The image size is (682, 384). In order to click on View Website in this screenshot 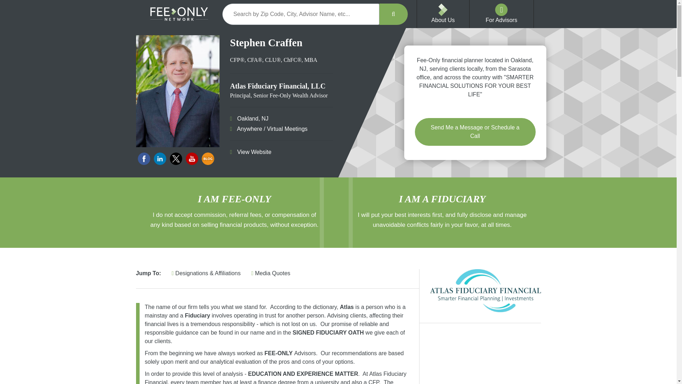, I will do `click(251, 152)`.